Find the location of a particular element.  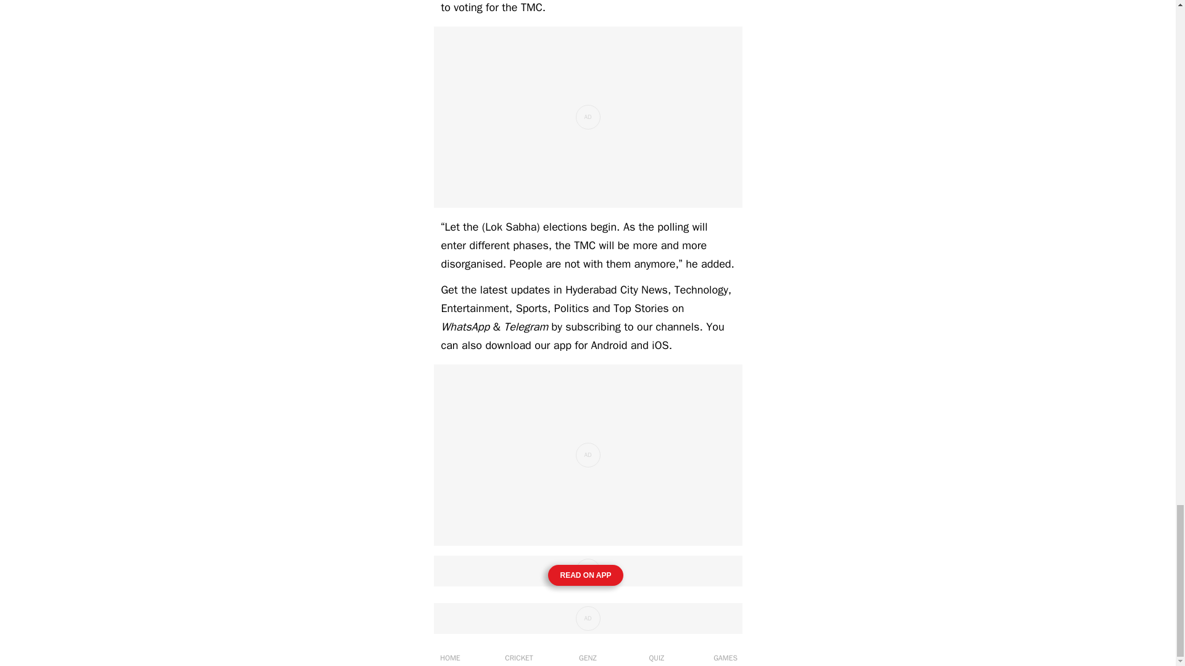

Hyderabad City News is located at coordinates (616, 290).